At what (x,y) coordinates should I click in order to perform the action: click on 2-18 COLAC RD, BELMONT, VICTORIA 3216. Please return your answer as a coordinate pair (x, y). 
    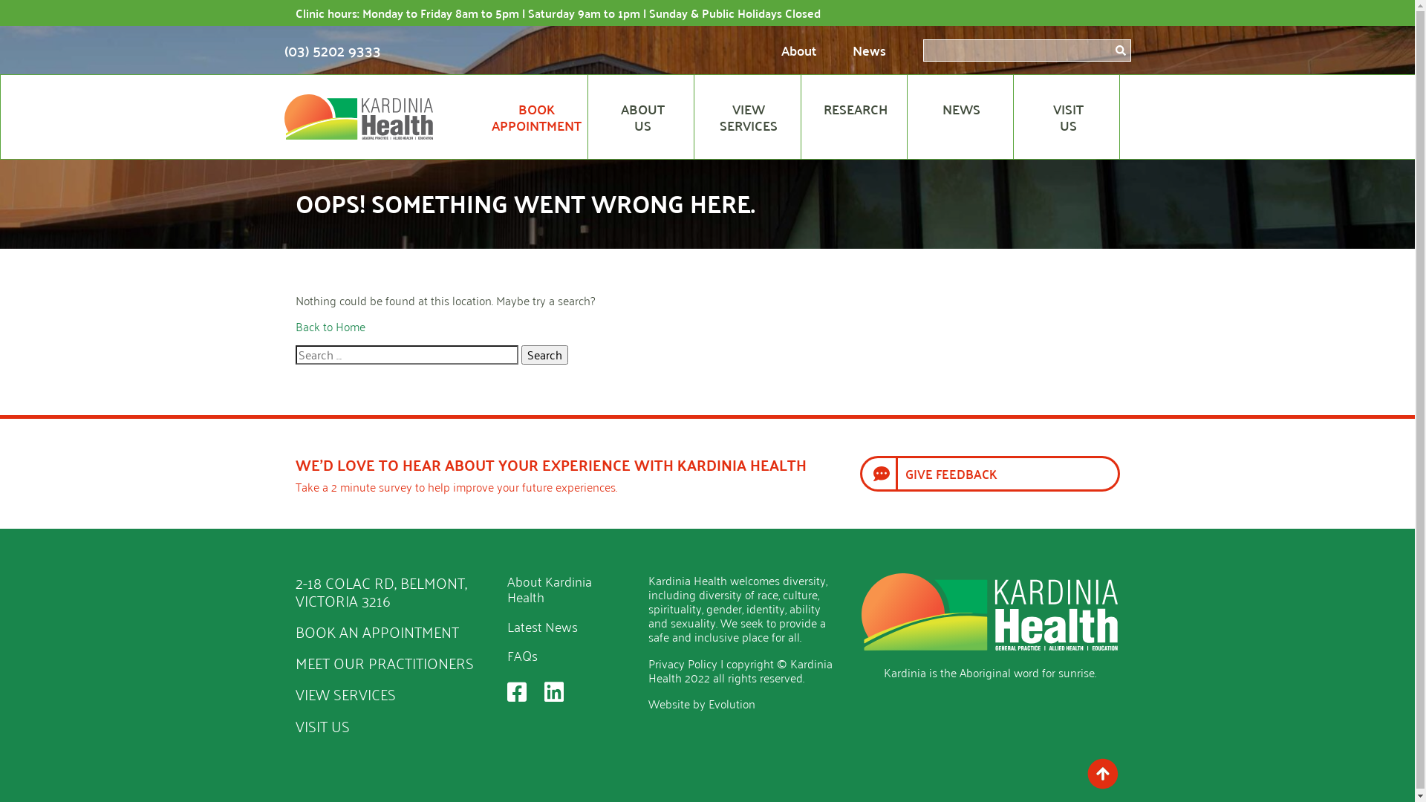
    Looking at the image, I should click on (382, 591).